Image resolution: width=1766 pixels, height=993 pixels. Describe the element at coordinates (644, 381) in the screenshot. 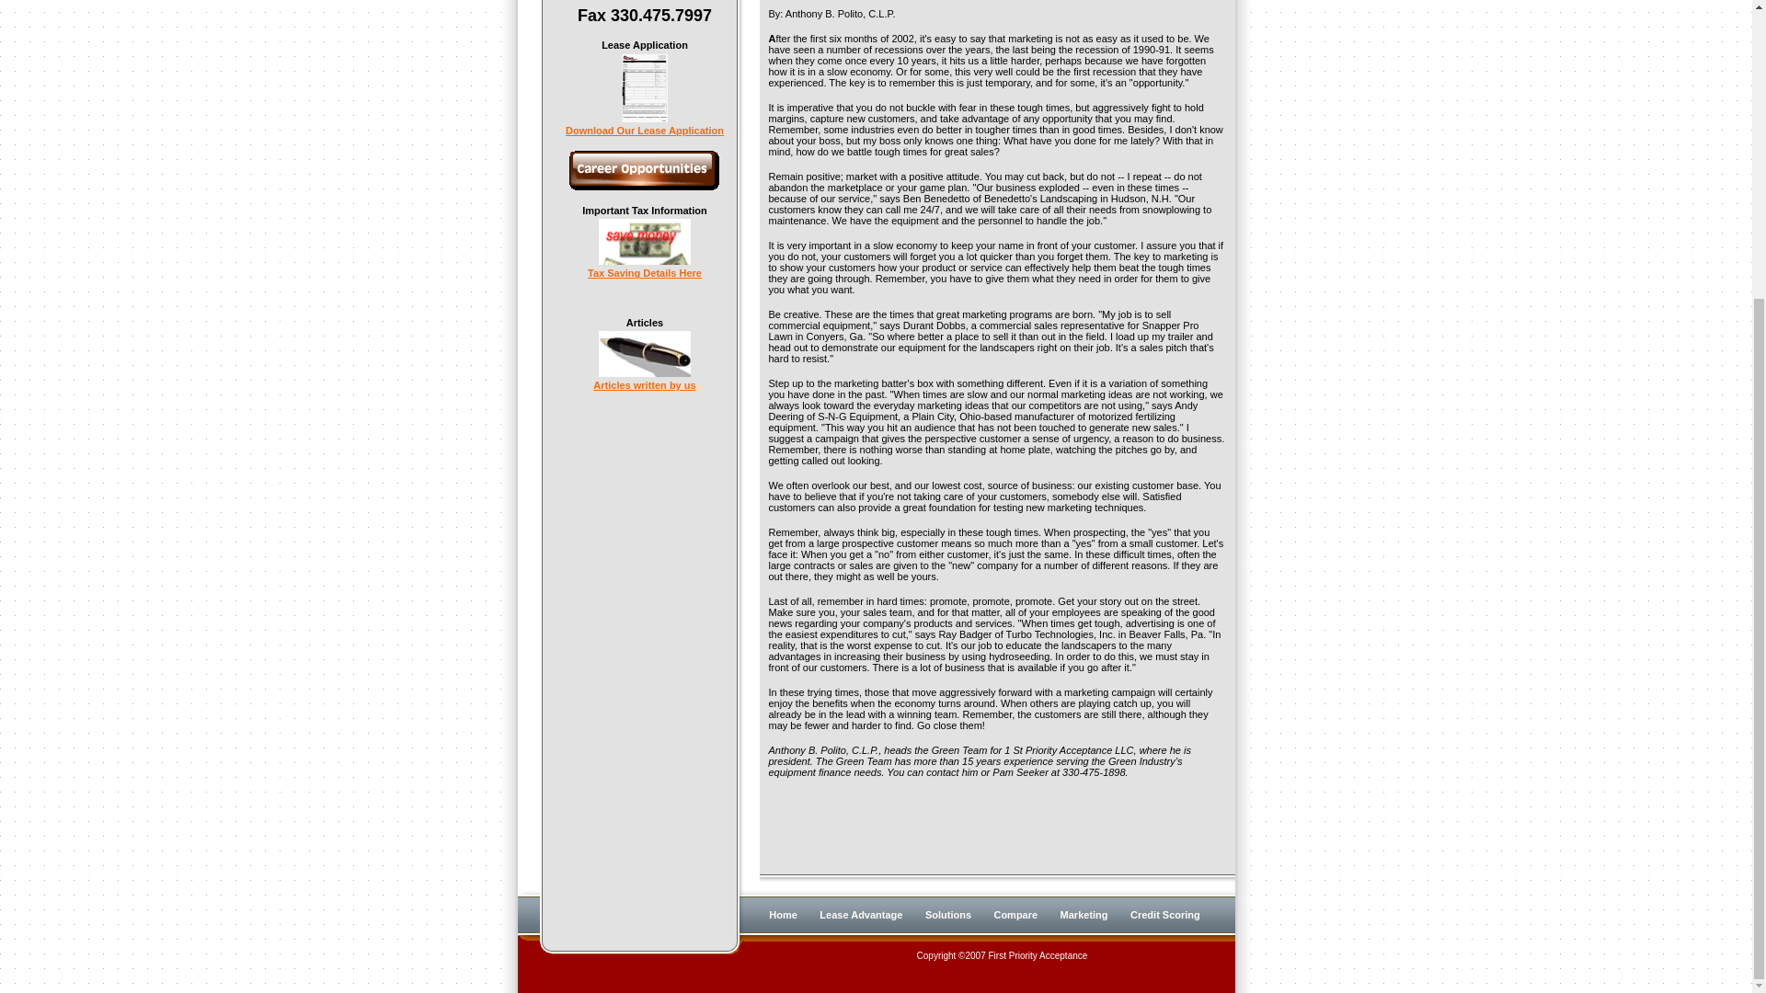

I see `Articles written by us` at that location.